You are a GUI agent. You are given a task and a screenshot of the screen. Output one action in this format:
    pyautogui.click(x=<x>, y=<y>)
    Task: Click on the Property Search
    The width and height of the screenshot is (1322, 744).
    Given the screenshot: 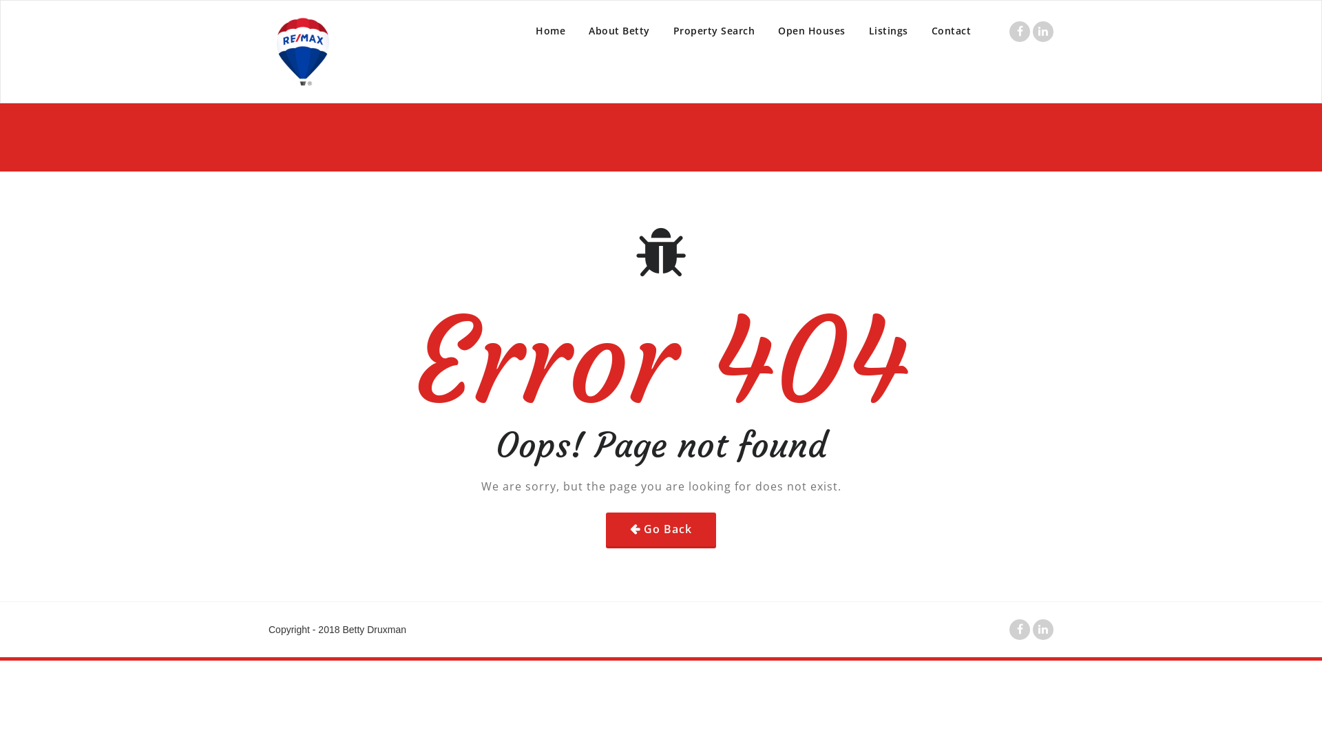 What is the action you would take?
    pyautogui.click(x=713, y=31)
    